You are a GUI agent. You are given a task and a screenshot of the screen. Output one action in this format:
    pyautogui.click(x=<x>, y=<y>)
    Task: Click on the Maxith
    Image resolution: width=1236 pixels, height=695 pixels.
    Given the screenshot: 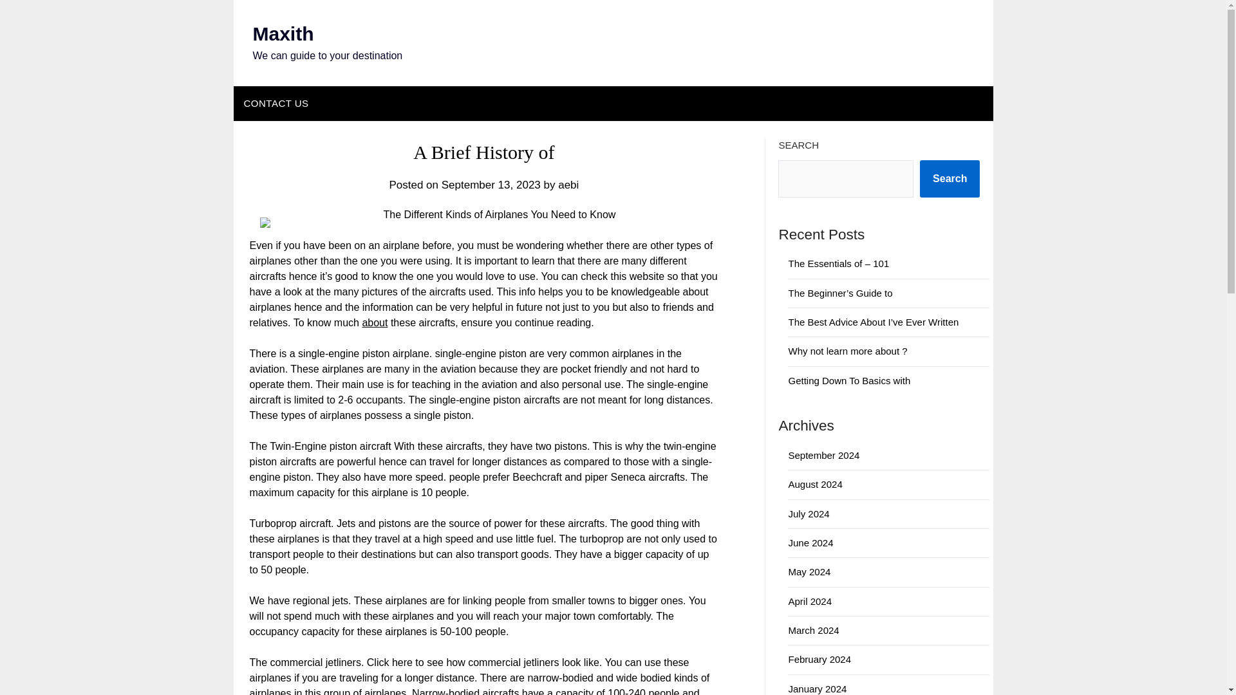 What is the action you would take?
    pyautogui.click(x=283, y=33)
    